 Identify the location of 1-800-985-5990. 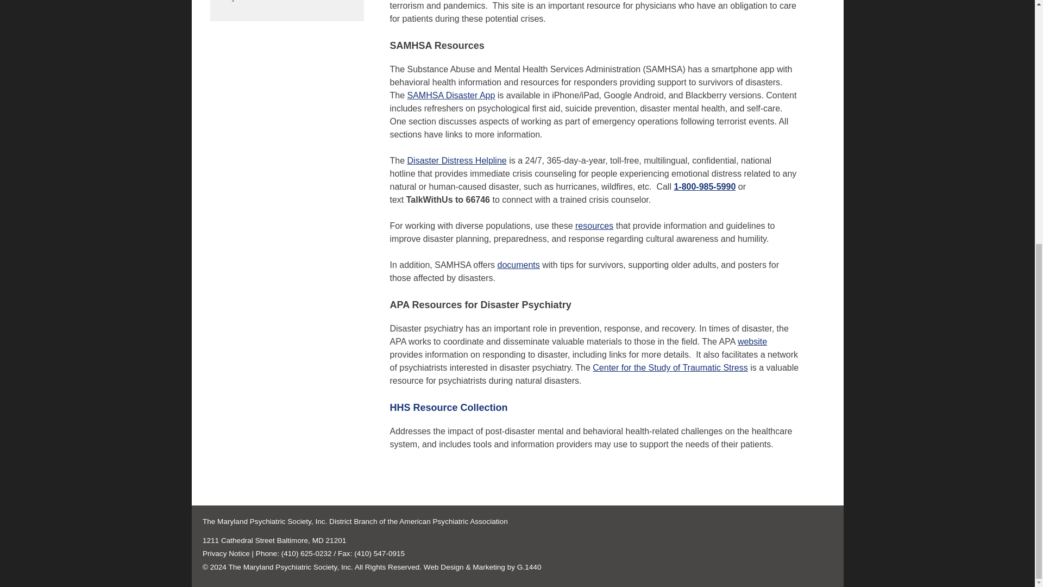
(704, 186).